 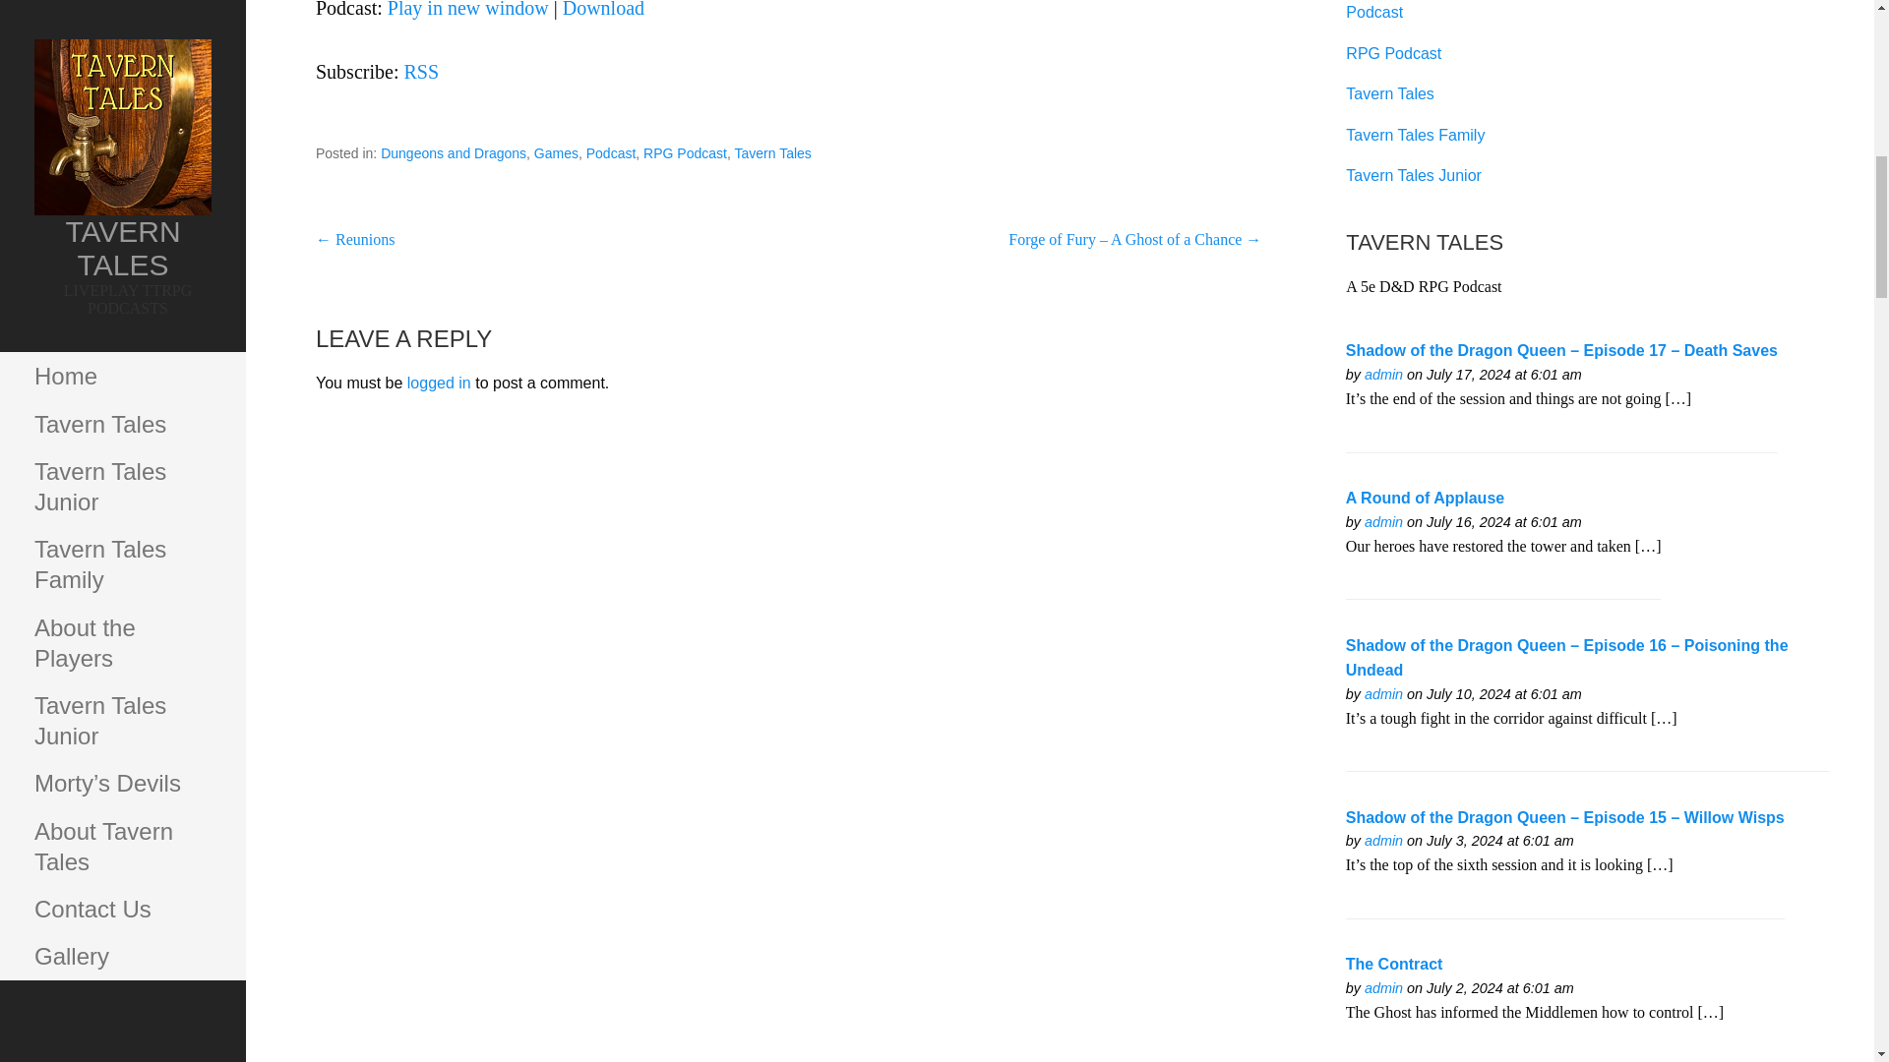 I want to click on Download, so click(x=603, y=10).